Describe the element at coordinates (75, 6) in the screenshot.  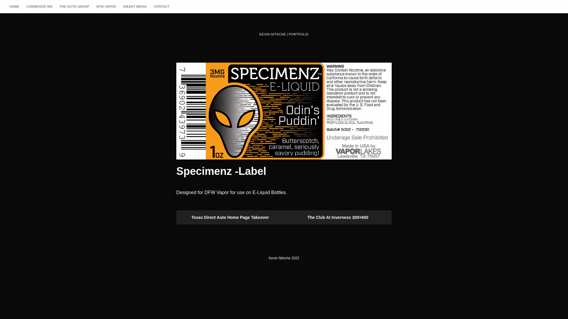
I see `THE XCITE GROUP` at that location.